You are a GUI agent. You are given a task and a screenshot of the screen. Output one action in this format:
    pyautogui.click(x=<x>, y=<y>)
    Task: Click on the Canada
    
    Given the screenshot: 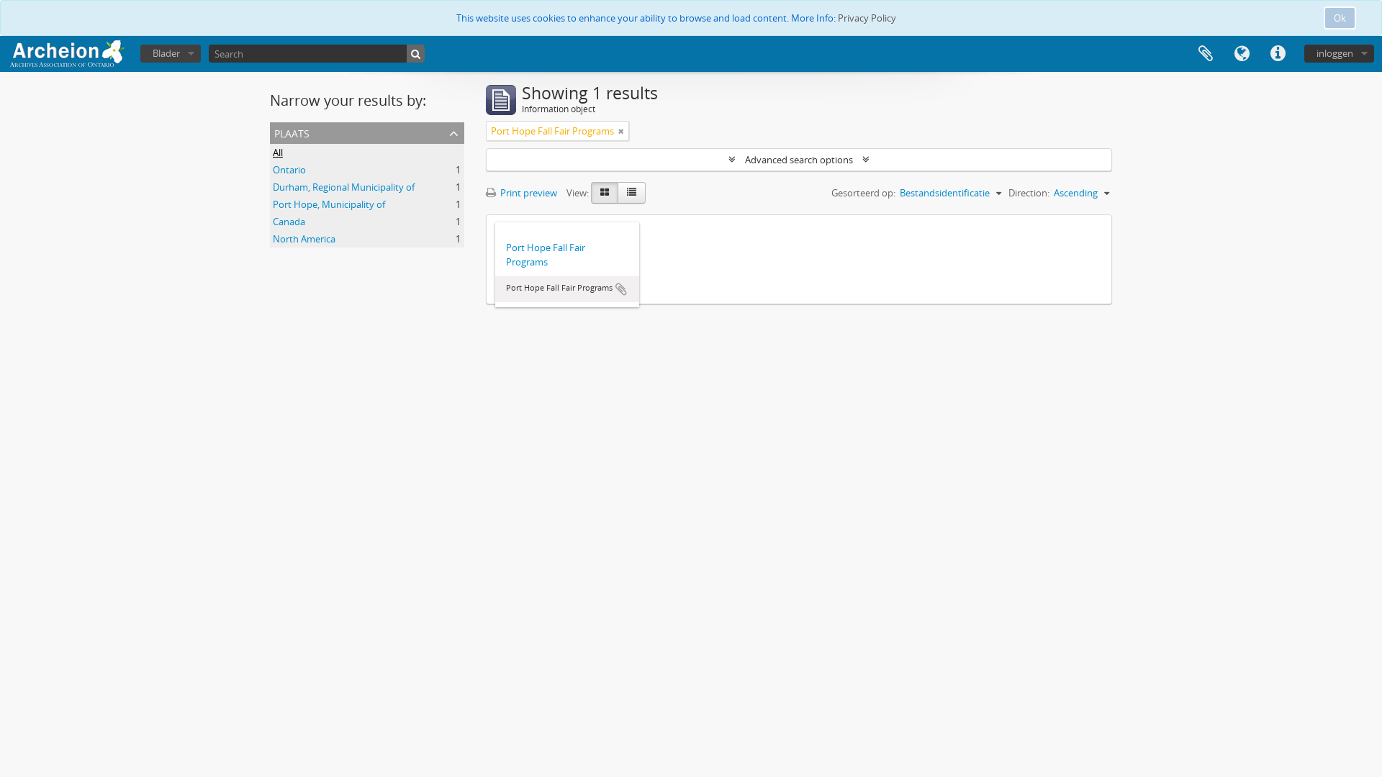 What is the action you would take?
    pyautogui.click(x=289, y=222)
    